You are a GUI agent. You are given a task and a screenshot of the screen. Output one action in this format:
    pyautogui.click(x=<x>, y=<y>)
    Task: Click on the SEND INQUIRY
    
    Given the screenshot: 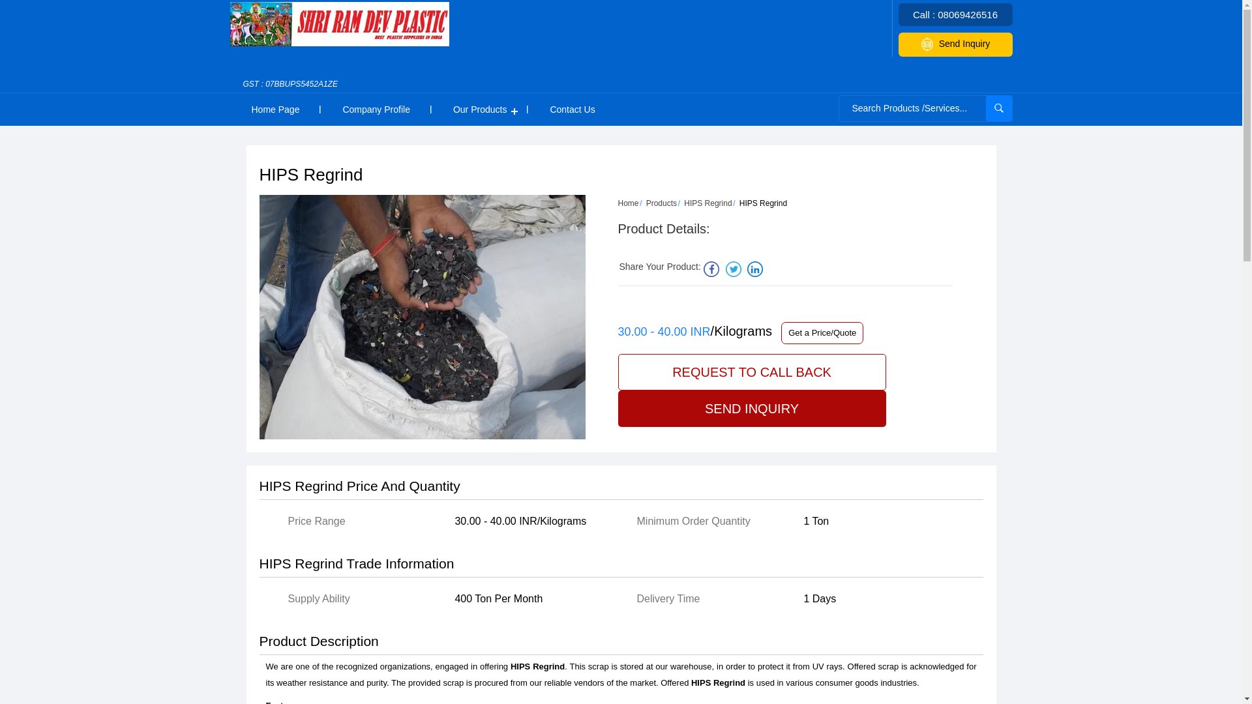 What is the action you would take?
    pyautogui.click(x=753, y=408)
    